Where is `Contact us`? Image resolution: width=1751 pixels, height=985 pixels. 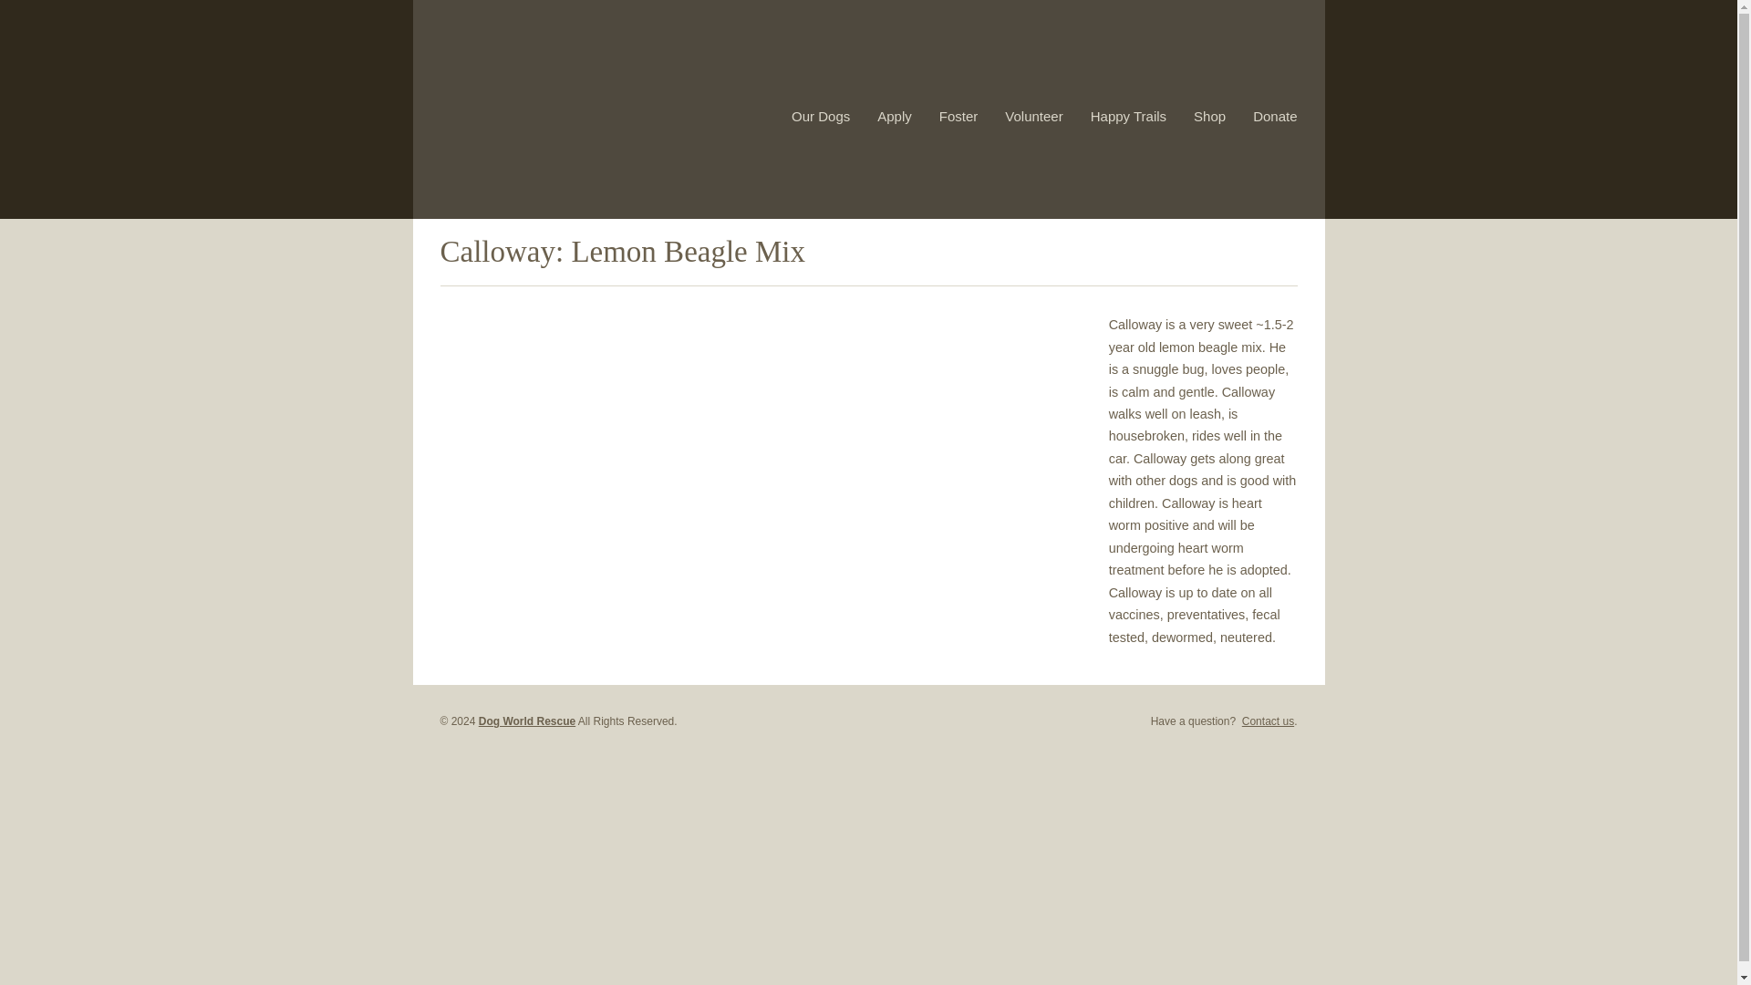
Contact us is located at coordinates (1268, 721).